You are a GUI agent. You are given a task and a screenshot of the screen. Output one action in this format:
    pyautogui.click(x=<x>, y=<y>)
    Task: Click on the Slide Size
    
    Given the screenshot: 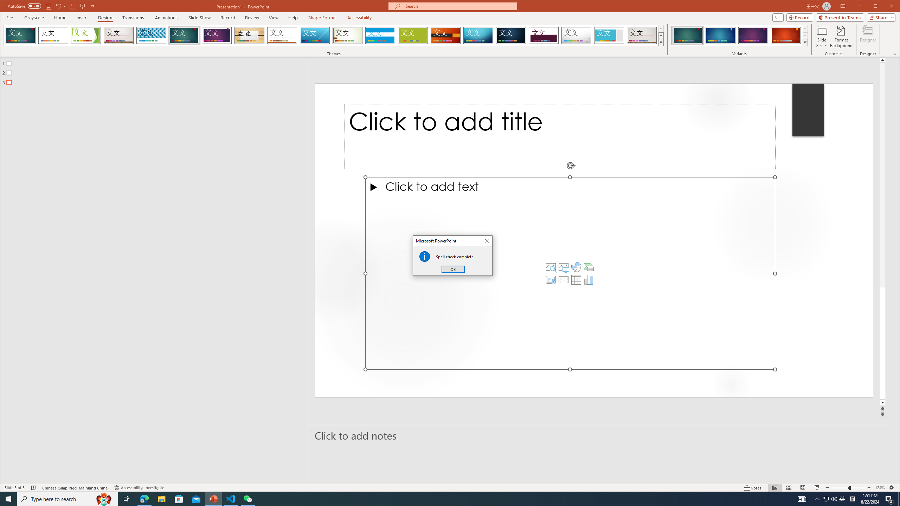 What is the action you would take?
    pyautogui.click(x=821, y=37)
    